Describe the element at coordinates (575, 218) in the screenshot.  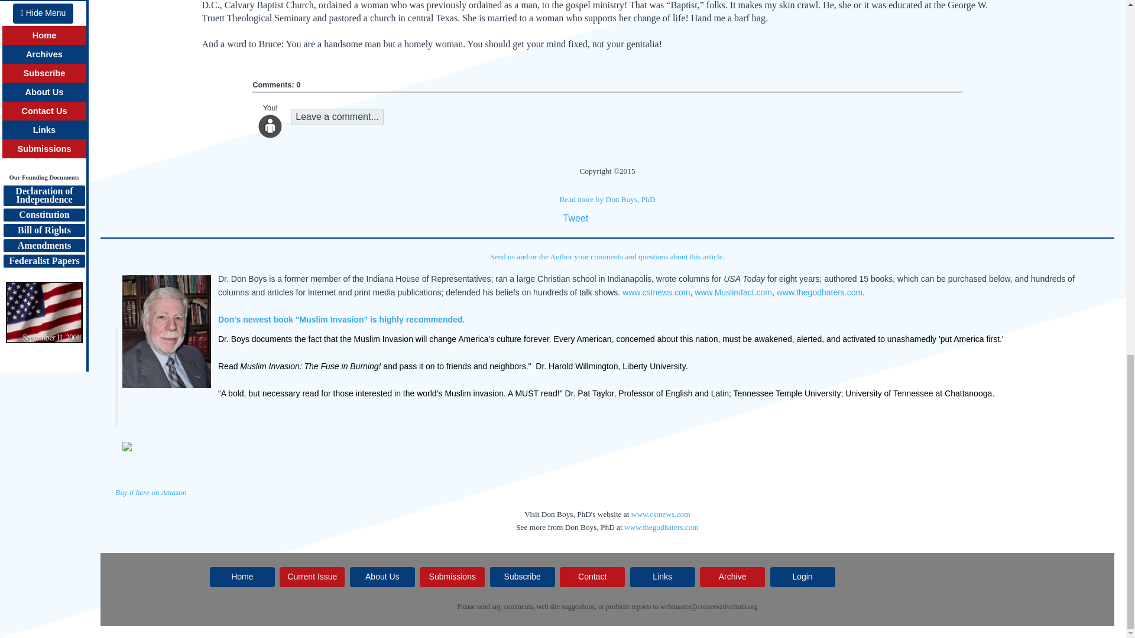
I see `Tweet` at that location.